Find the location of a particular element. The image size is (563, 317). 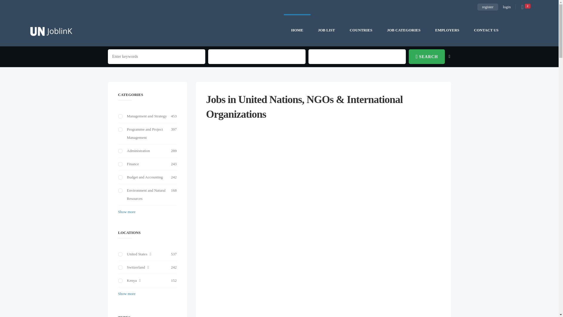

login is located at coordinates (507, 7).